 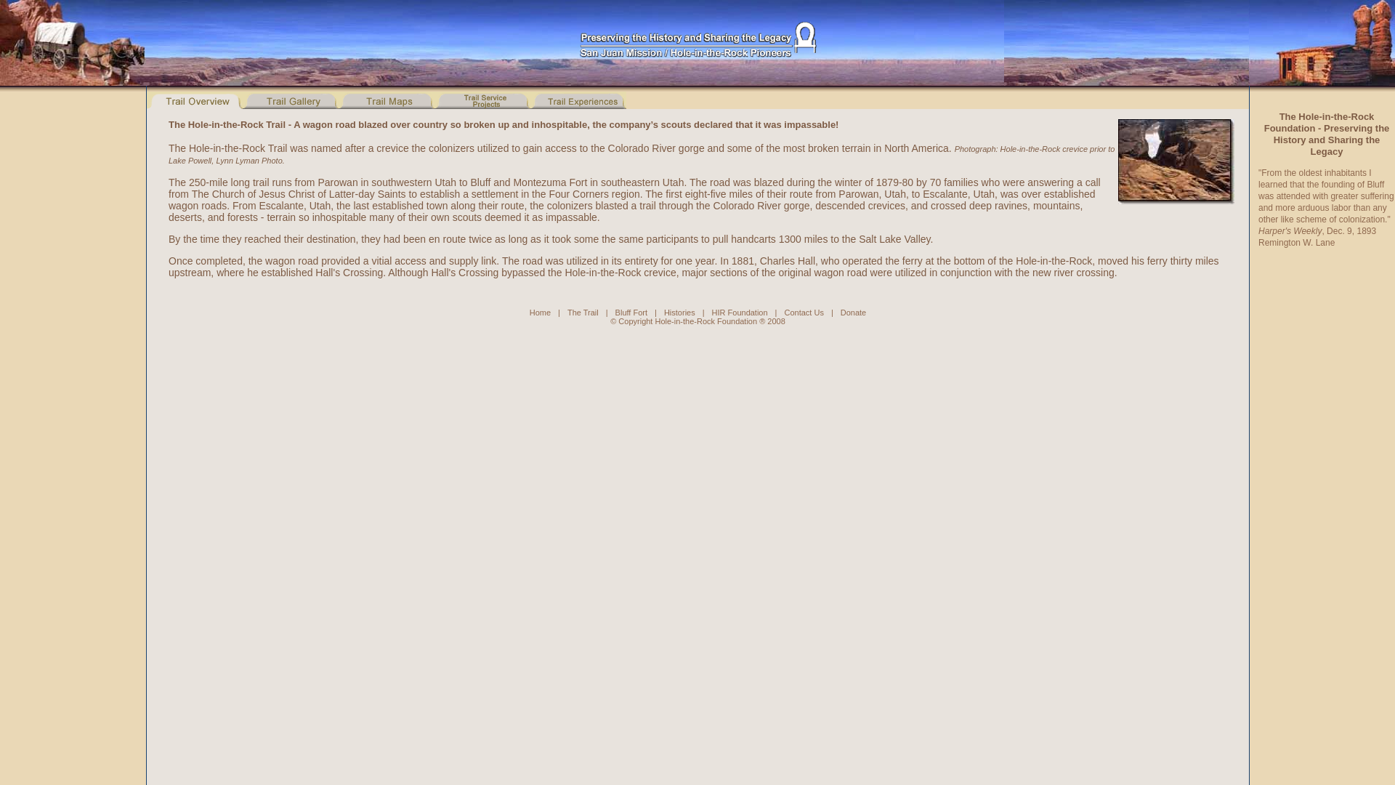 I want to click on Contact Us, so click(x=804, y=313).